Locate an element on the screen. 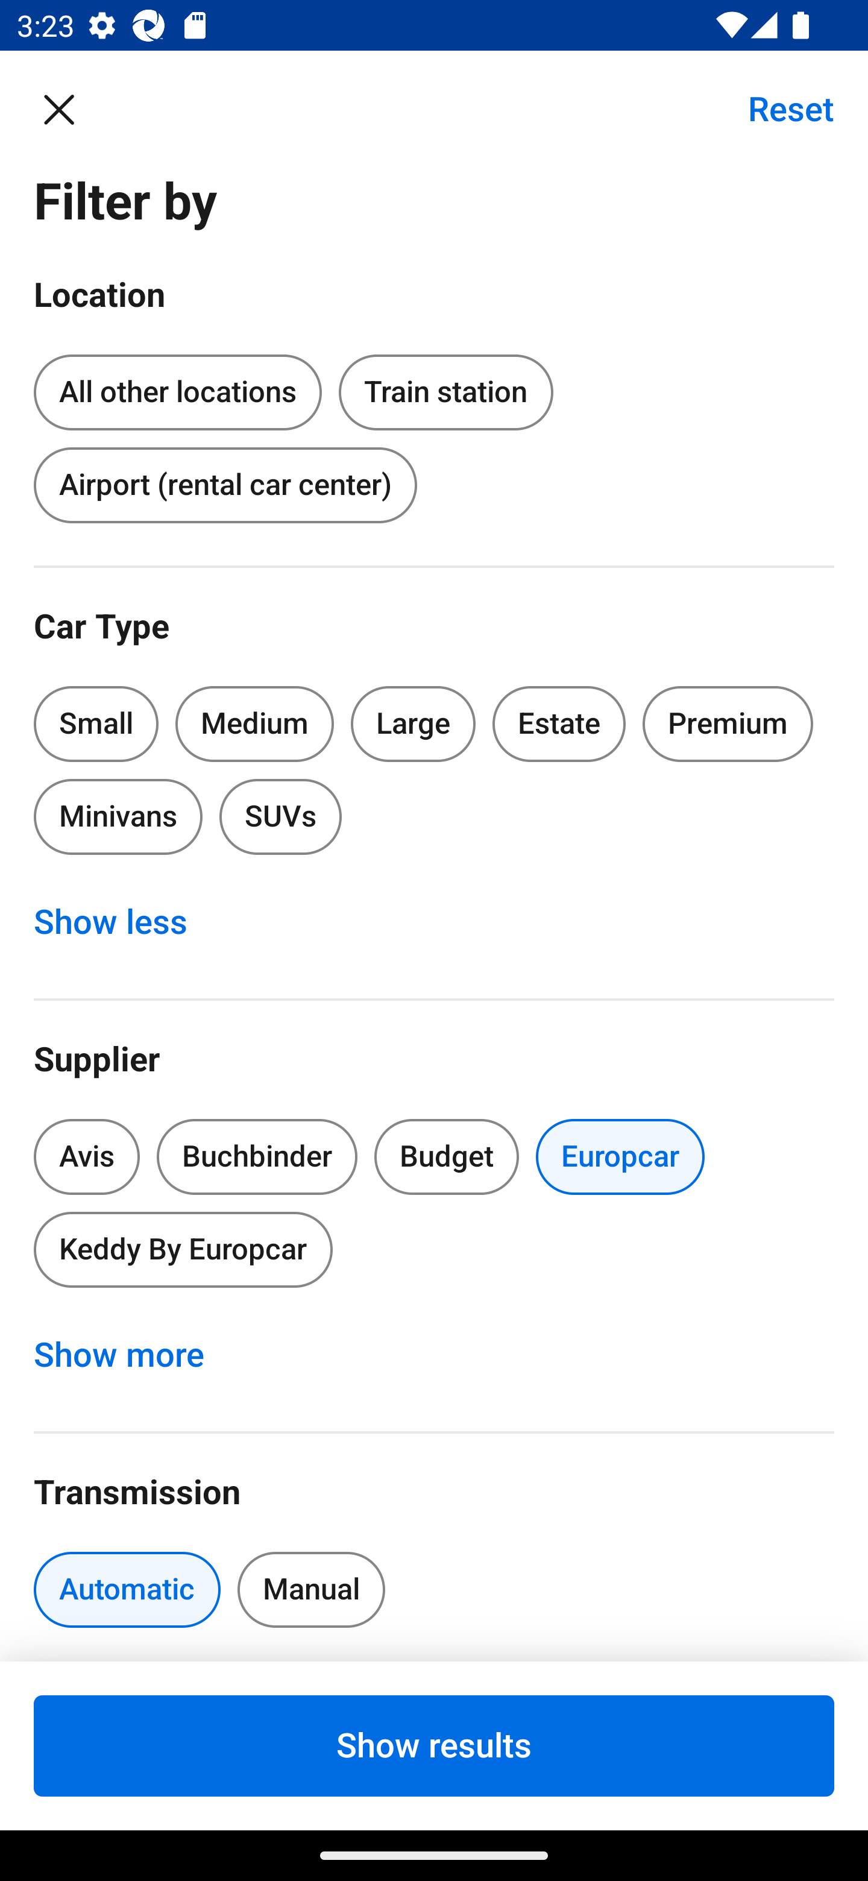 The height and width of the screenshot is (1881, 868). Medium is located at coordinates (254, 723).